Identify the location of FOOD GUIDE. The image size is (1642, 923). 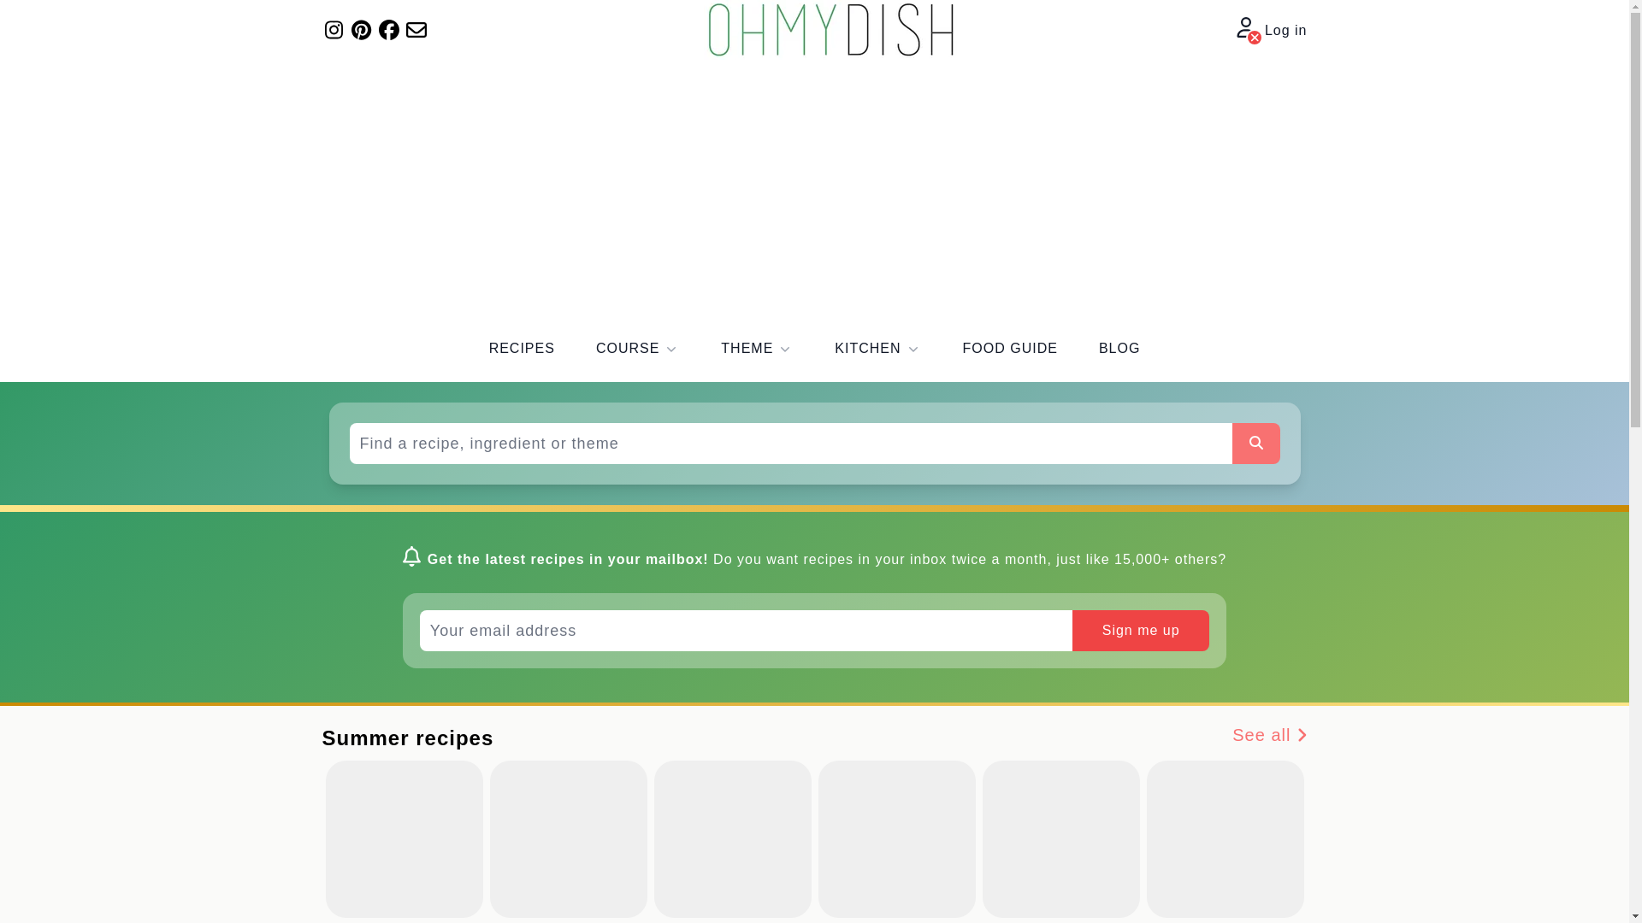
(1009, 349).